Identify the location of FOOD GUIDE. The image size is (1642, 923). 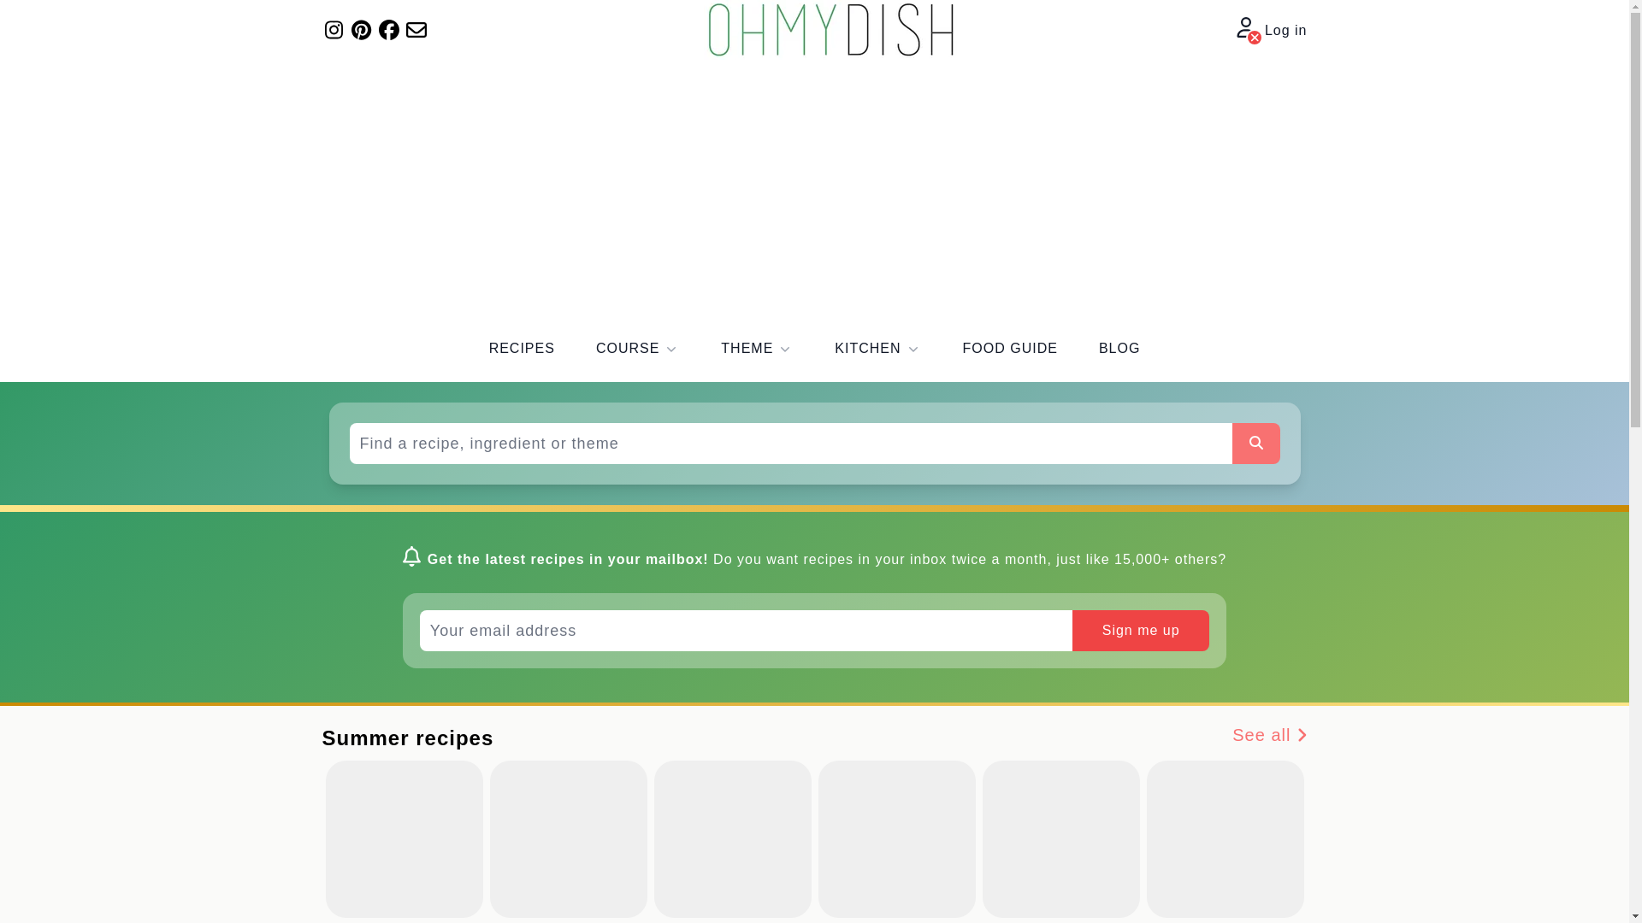
(1009, 349).